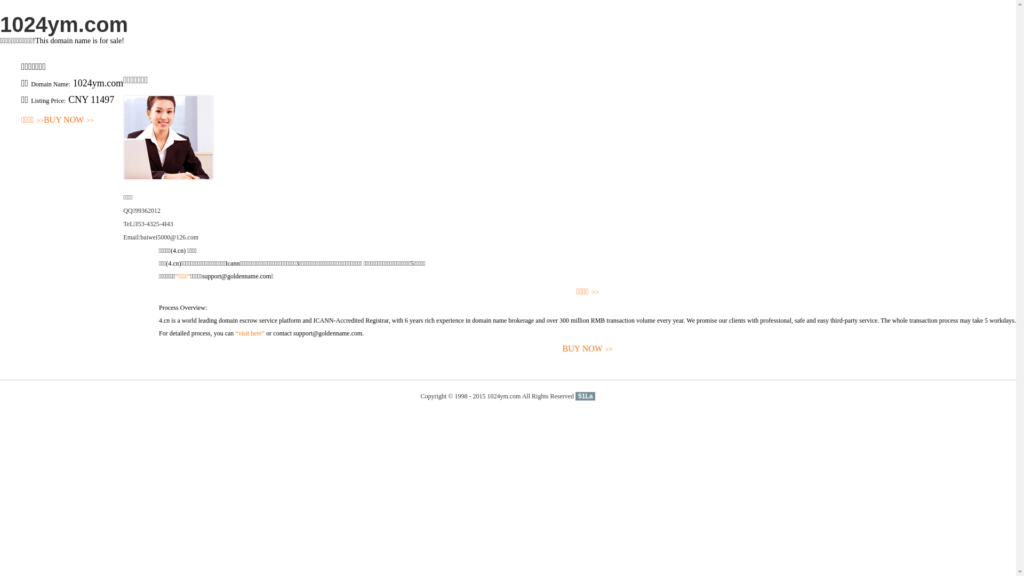 This screenshot has height=576, width=1024. What do you see at coordinates (588, 349) in the screenshot?
I see `BUY NOW>>` at bounding box center [588, 349].